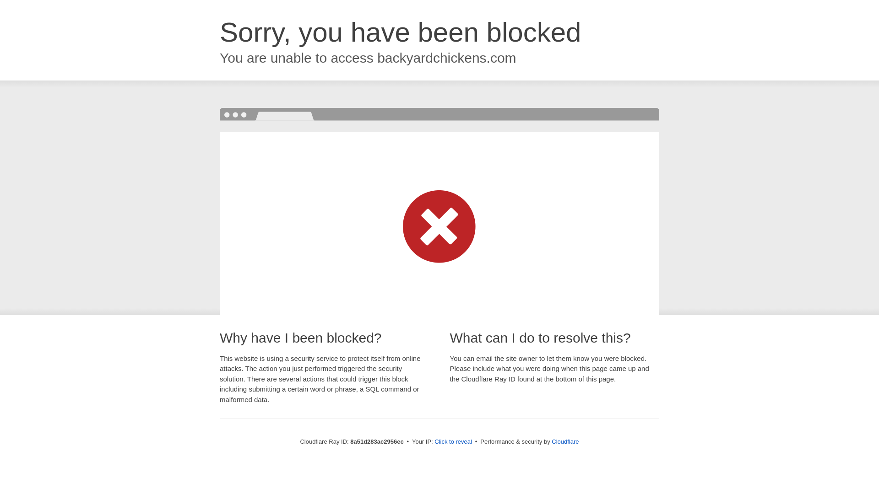  What do you see at coordinates (453, 442) in the screenshot?
I see `Click to reveal` at bounding box center [453, 442].